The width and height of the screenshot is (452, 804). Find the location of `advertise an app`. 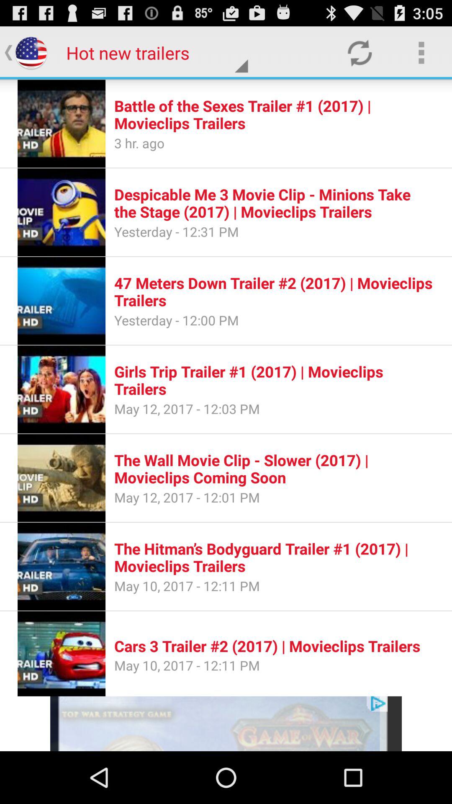

advertise an app is located at coordinates (226, 724).